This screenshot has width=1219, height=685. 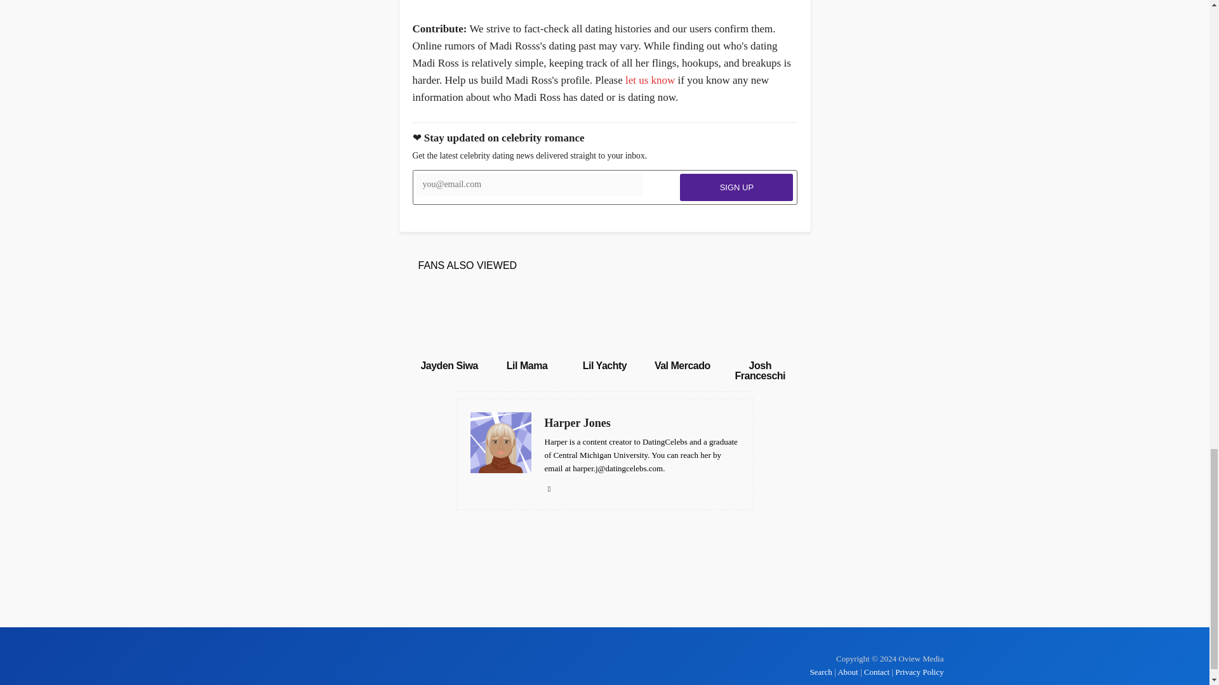 What do you see at coordinates (449, 365) in the screenshot?
I see `Jayden Siwa` at bounding box center [449, 365].